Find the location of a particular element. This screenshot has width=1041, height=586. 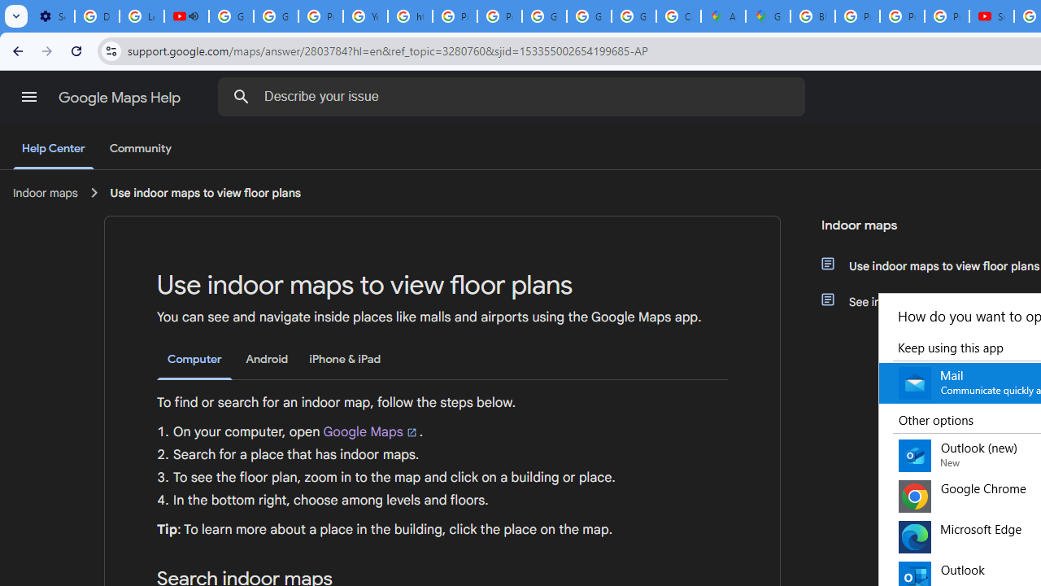

Google Account Help is located at coordinates (231, 16).